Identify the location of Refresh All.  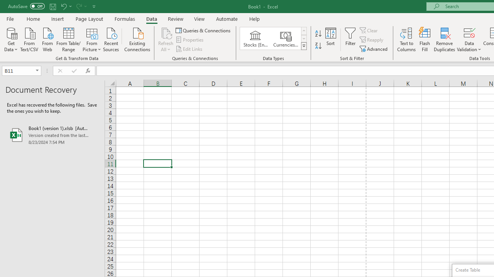
(166, 32).